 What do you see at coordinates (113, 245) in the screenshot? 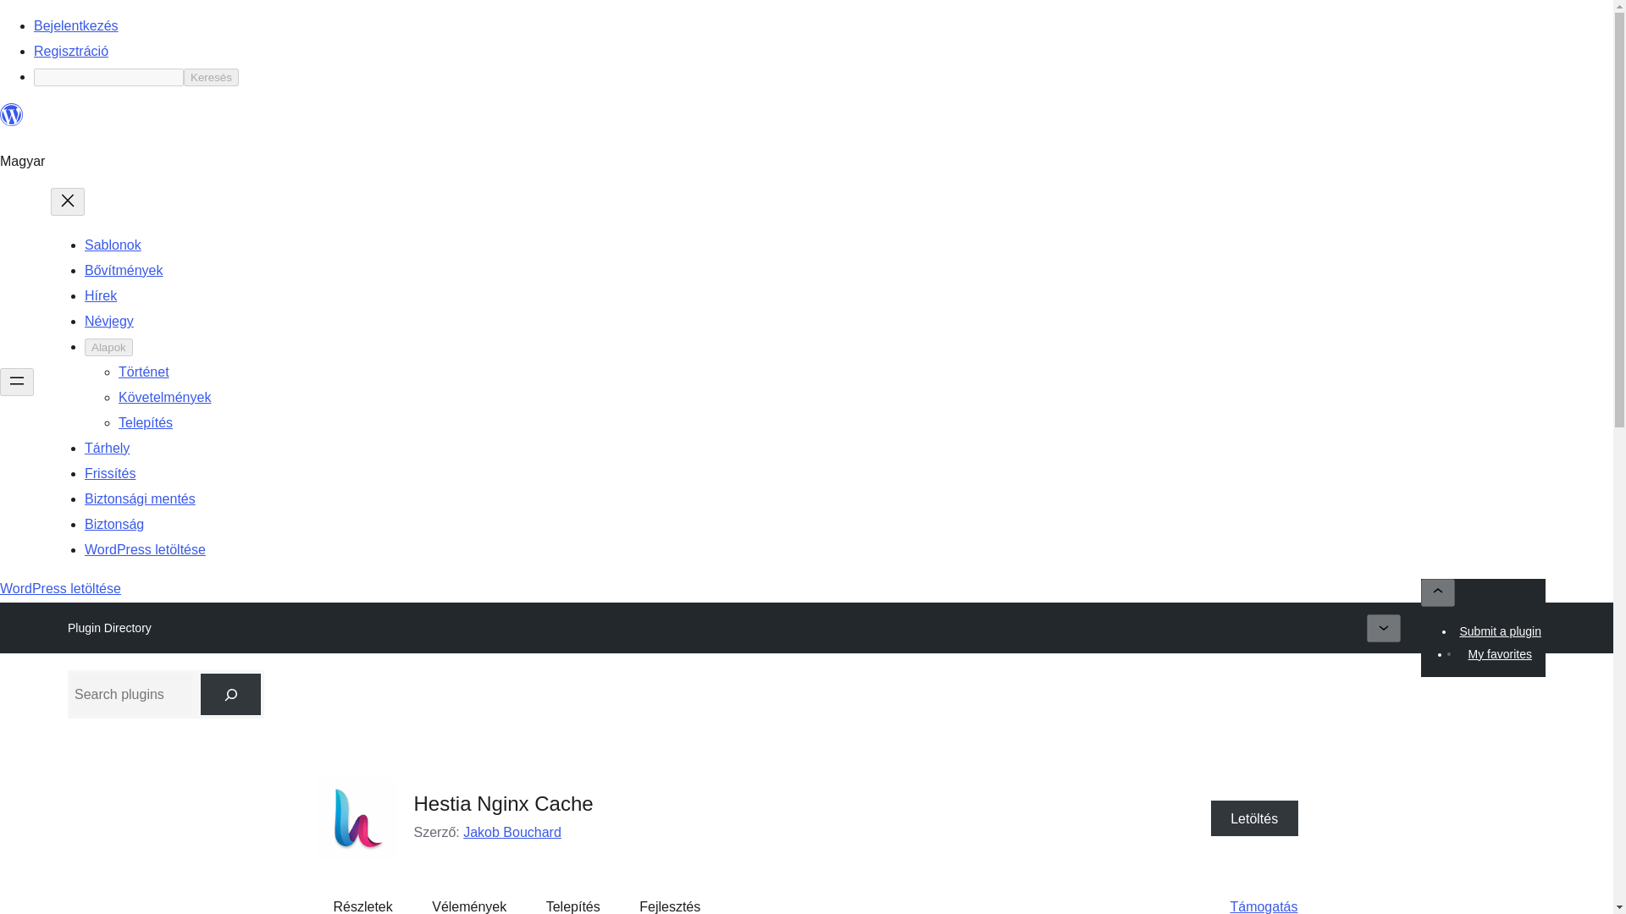
I see `Sablonok` at bounding box center [113, 245].